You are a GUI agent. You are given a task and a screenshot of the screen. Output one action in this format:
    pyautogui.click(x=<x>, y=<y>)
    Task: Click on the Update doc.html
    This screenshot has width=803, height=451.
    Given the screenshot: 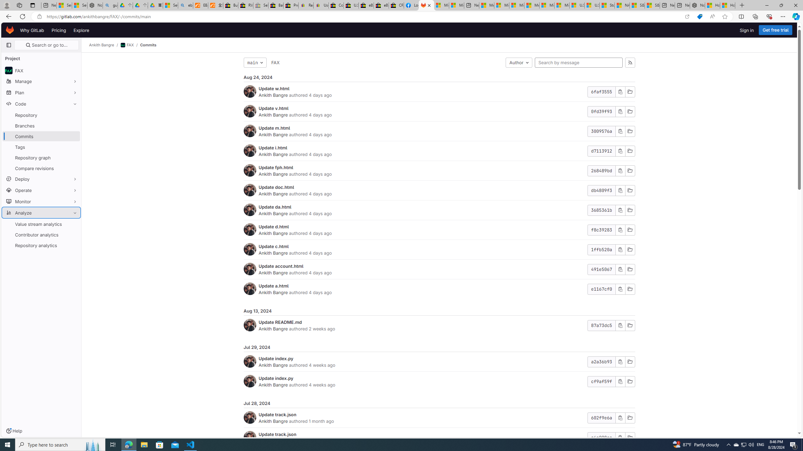 What is the action you would take?
    pyautogui.click(x=276, y=187)
    